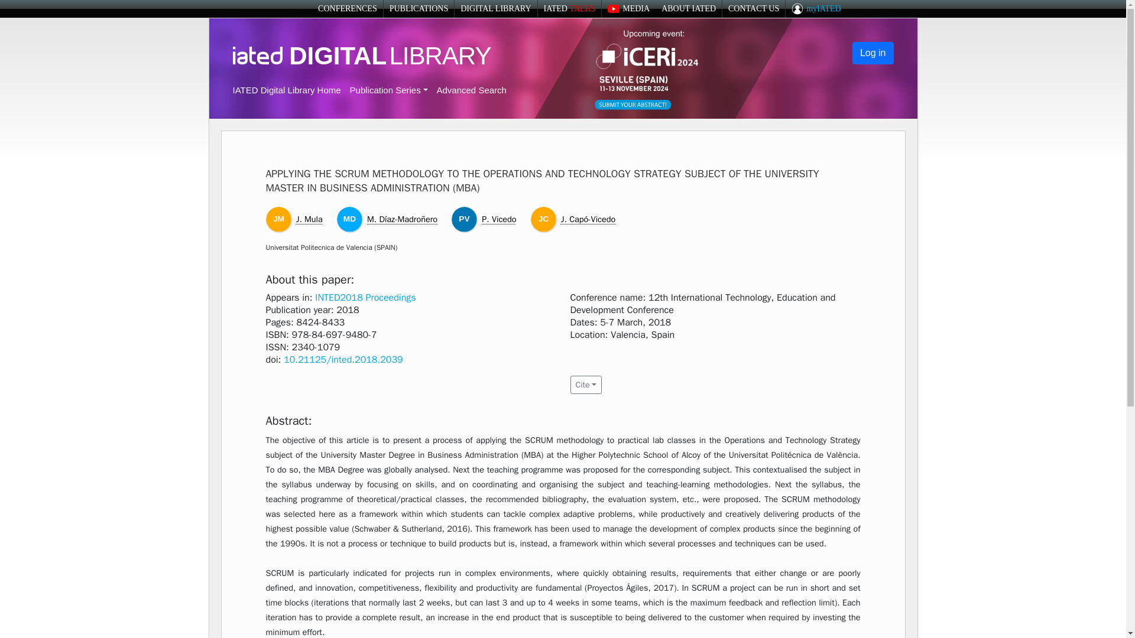 This screenshot has width=1135, height=638. I want to click on myIATED, so click(816, 9).